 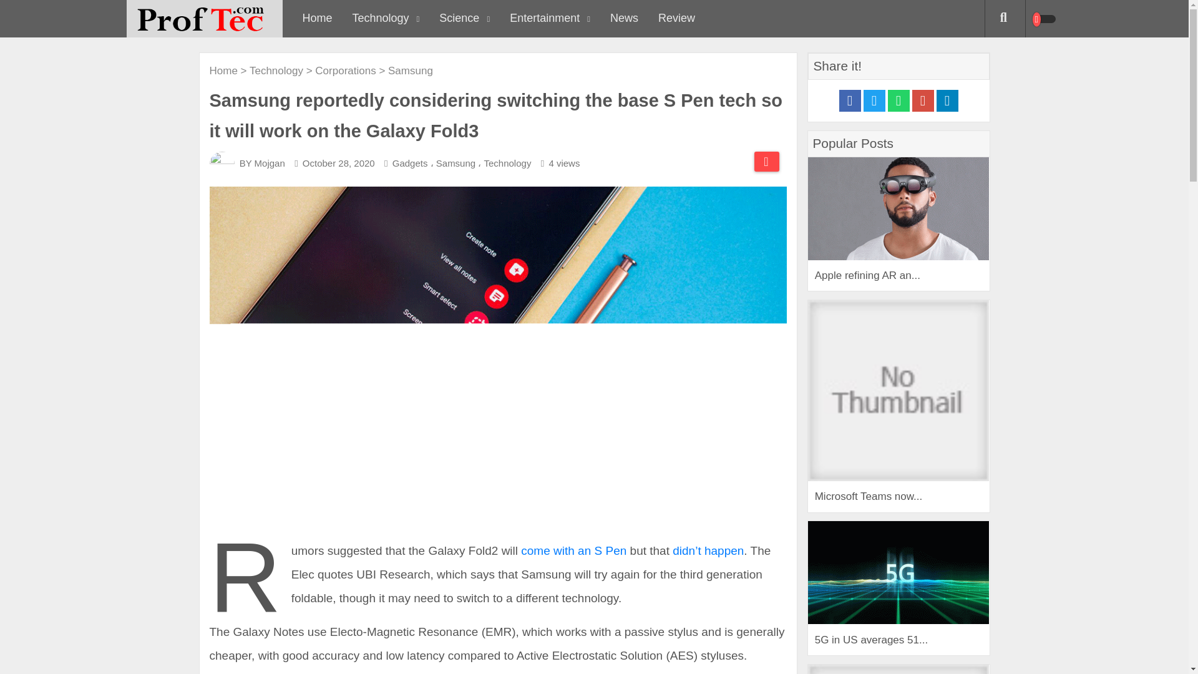 What do you see at coordinates (549, 19) in the screenshot?
I see `Entertainment` at bounding box center [549, 19].